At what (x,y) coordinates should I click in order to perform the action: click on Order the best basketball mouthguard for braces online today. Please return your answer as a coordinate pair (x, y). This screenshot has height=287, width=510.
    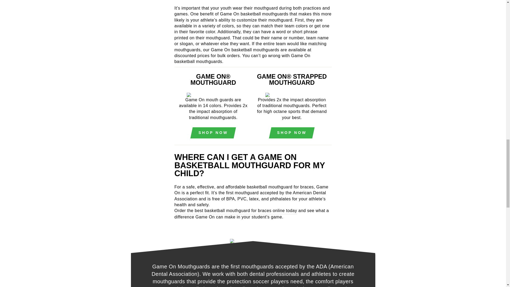
    Looking at the image, I should click on (235, 210).